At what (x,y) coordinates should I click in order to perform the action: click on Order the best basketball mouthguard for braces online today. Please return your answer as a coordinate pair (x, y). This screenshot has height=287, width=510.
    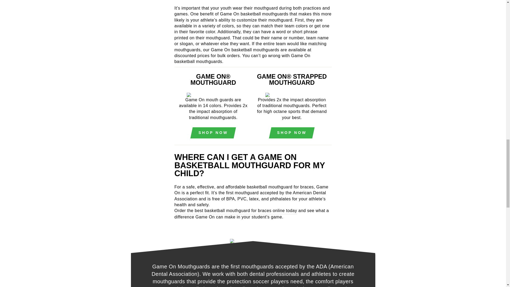
    Looking at the image, I should click on (235, 210).